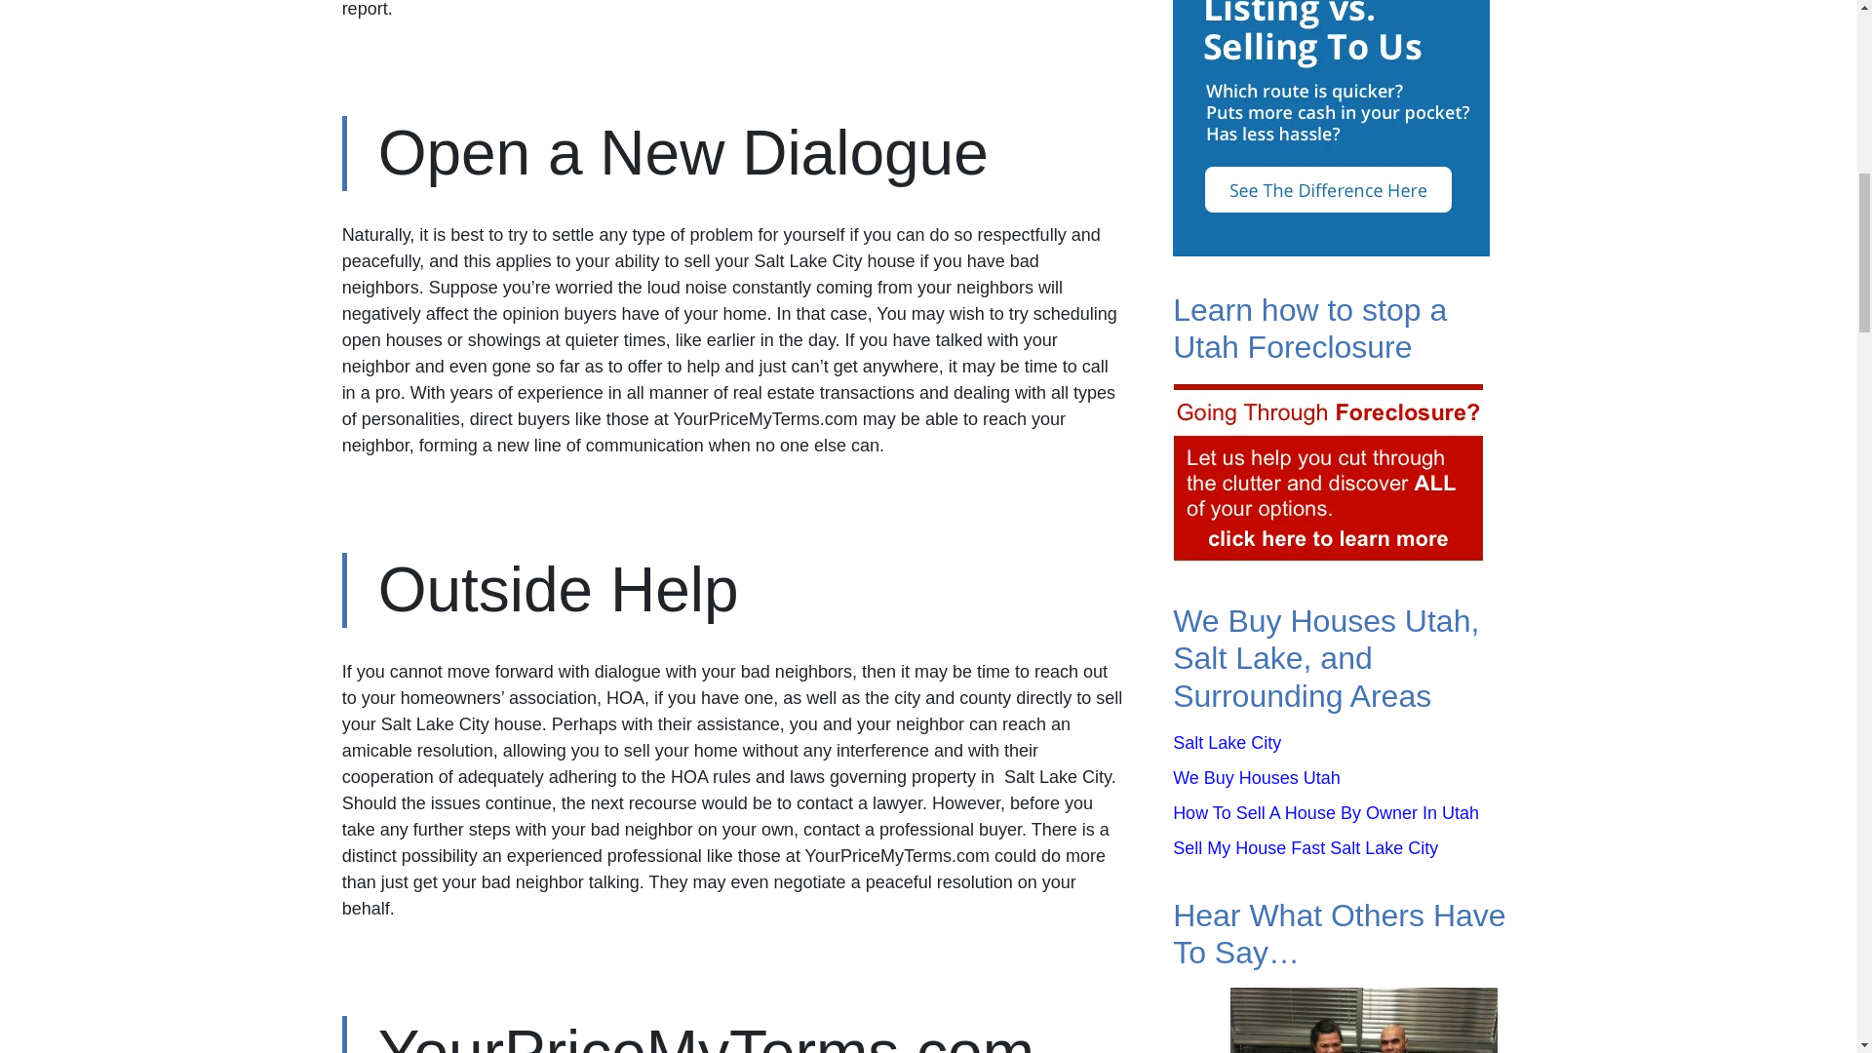  What do you see at coordinates (1332, 101) in the screenshot?
I see `Listing VS Selling A Home in Utah` at bounding box center [1332, 101].